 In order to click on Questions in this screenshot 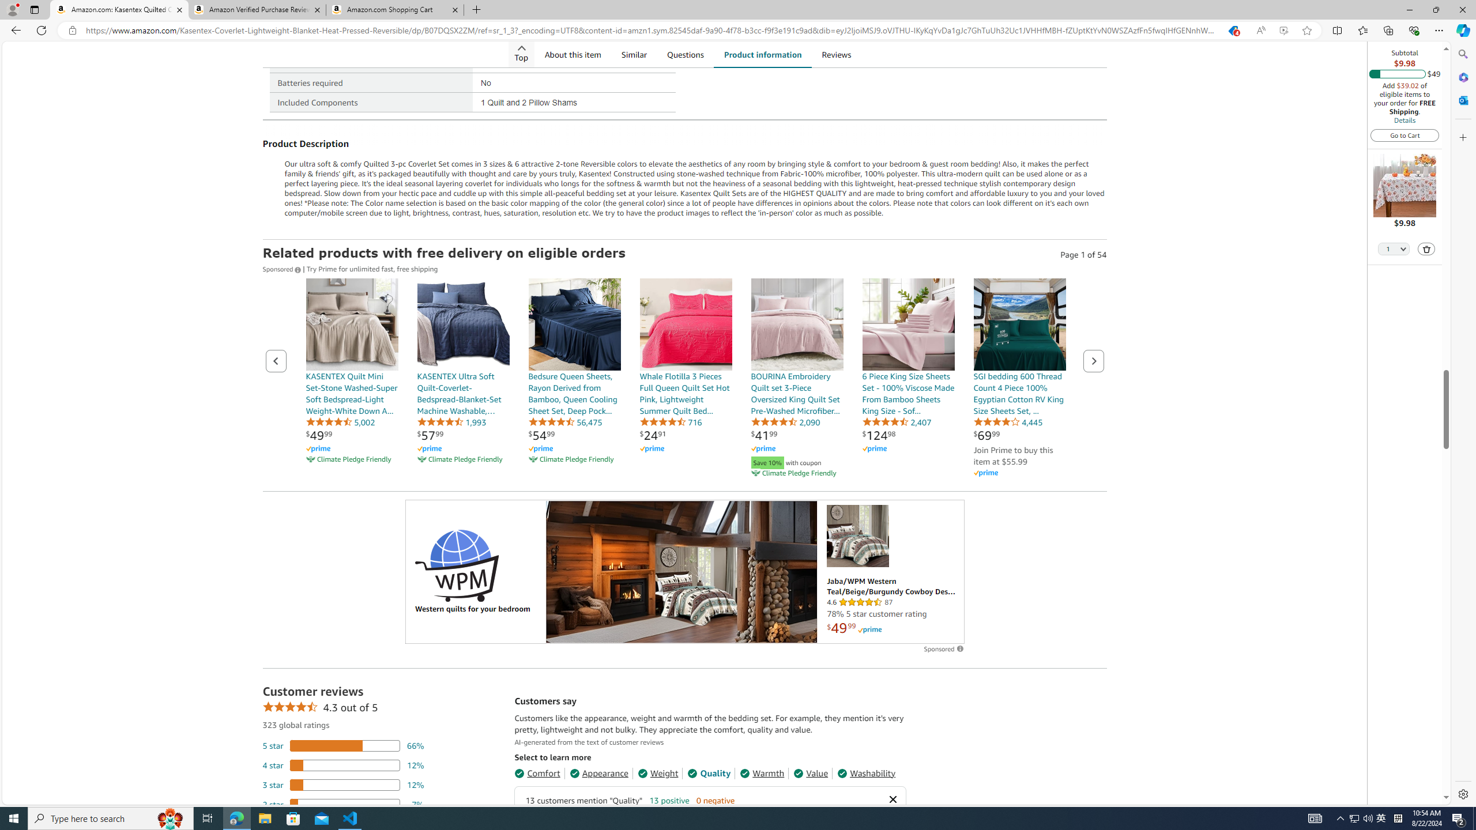, I will do `click(686, 54)`.